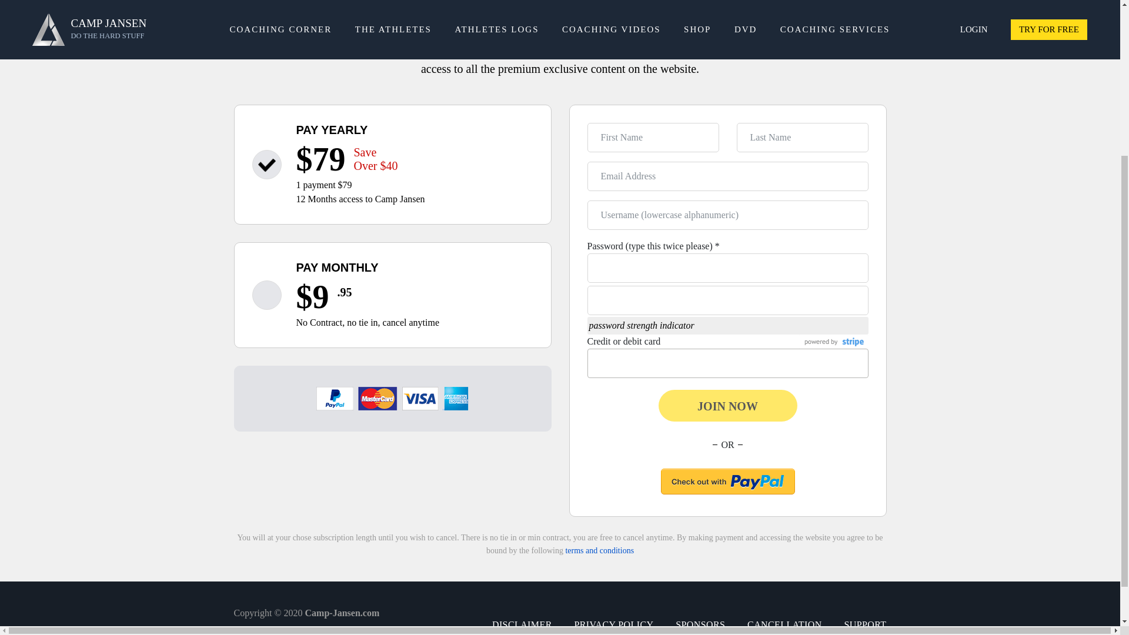 This screenshot has height=635, width=1129. I want to click on PRIVACY POLICY, so click(613, 624).